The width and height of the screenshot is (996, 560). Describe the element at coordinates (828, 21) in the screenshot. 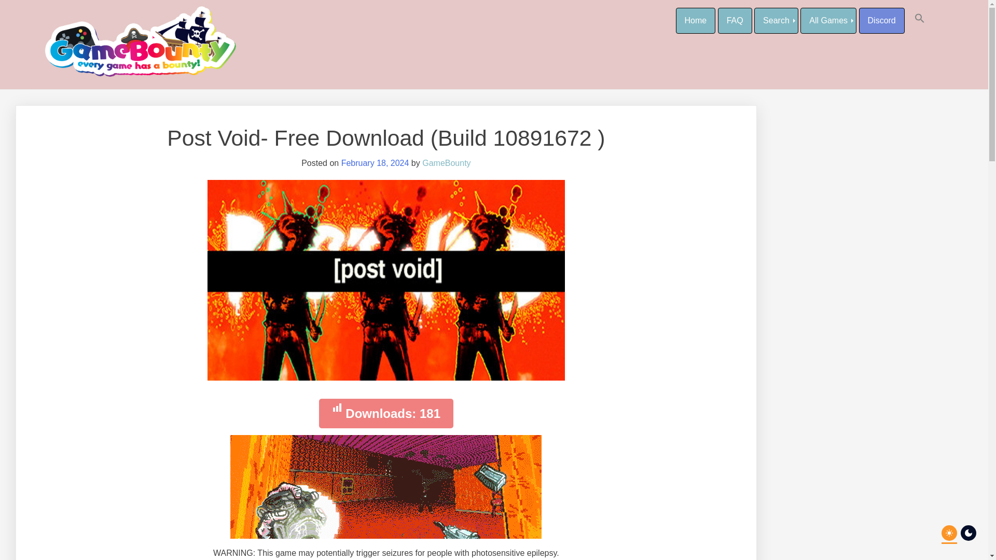

I see `allgMenuLink` at that location.